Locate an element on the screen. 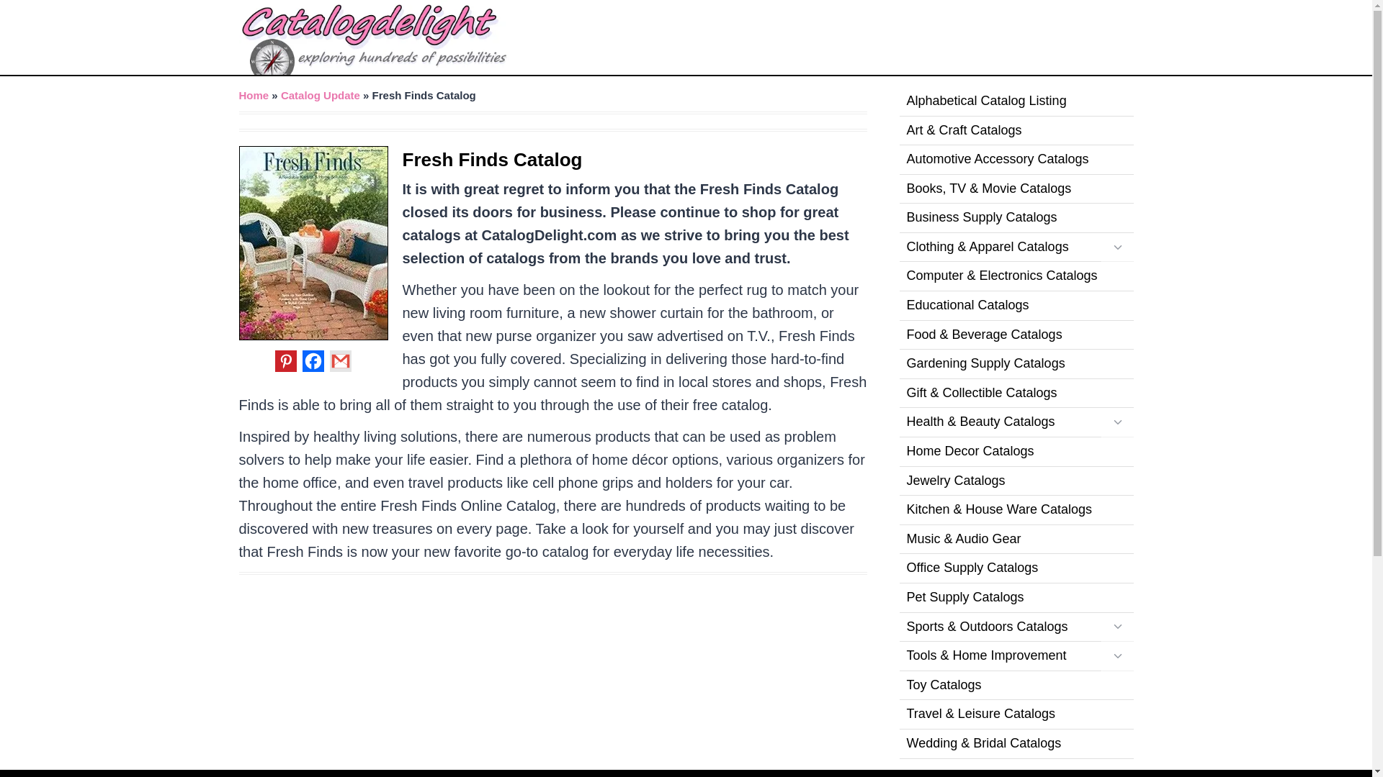  Alphabetical Catalog Listing is located at coordinates (1016, 101).